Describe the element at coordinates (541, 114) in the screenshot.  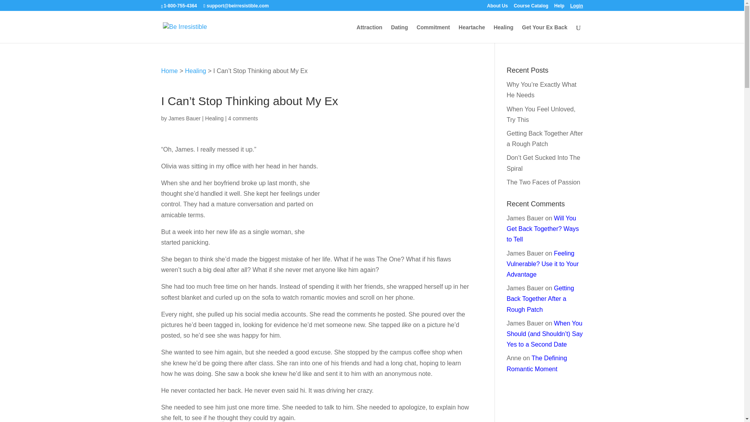
I see `When You Feel Unloved, Try This` at that location.